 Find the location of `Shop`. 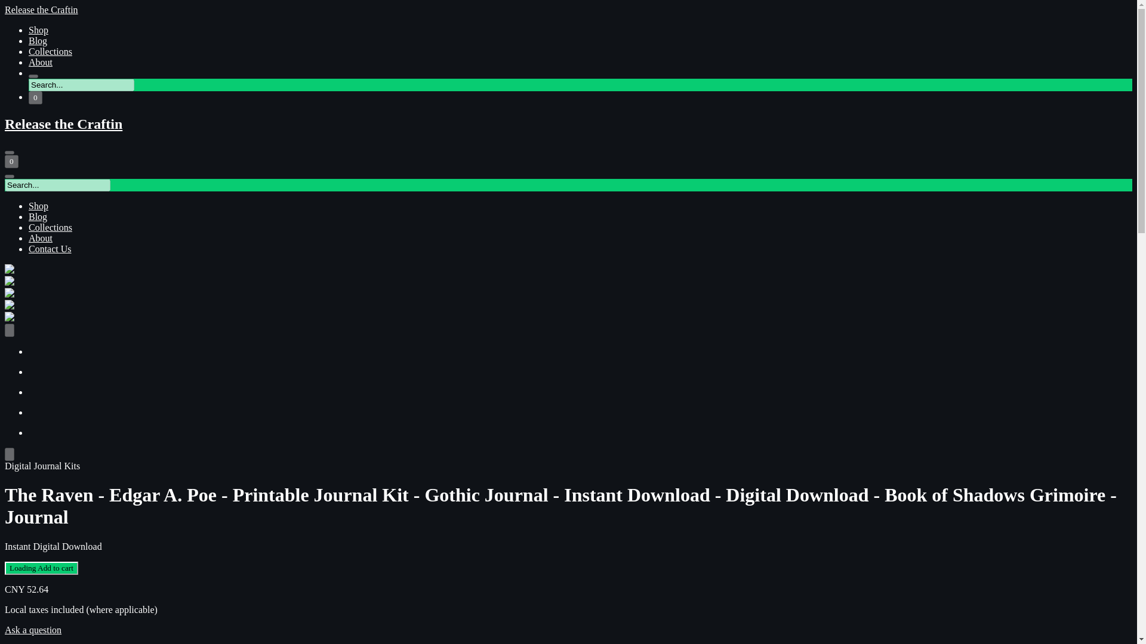

Shop is located at coordinates (38, 30).